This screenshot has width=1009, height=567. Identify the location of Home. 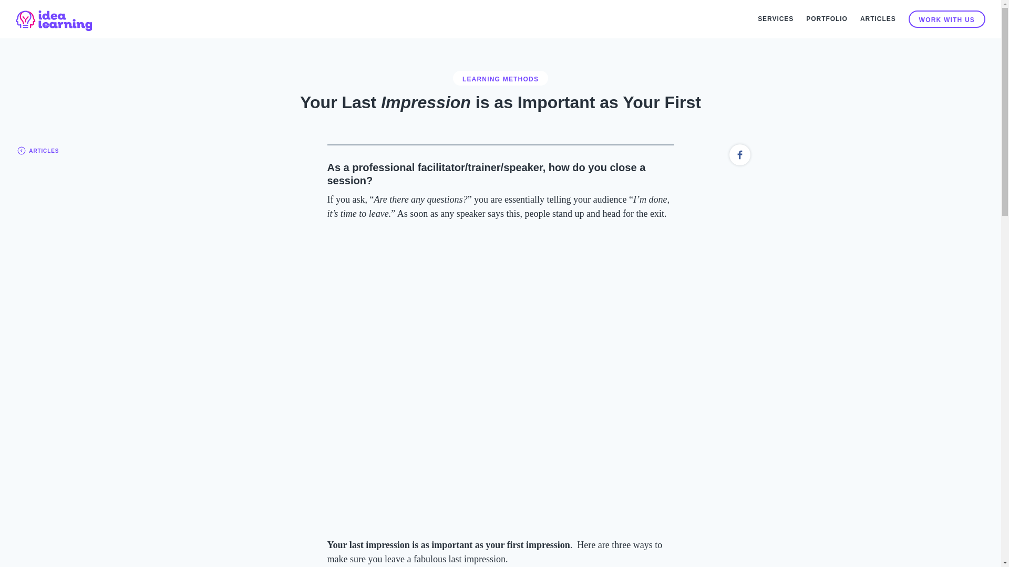
(54, 19).